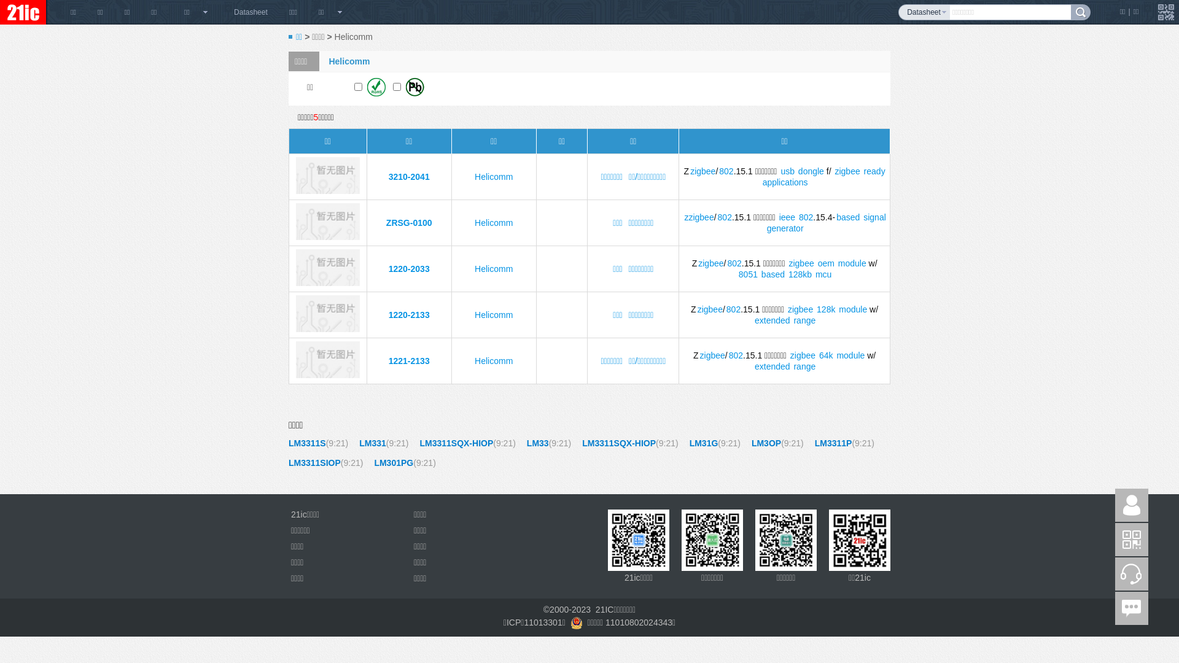 The image size is (1179, 663). What do you see at coordinates (773, 274) in the screenshot?
I see `based` at bounding box center [773, 274].